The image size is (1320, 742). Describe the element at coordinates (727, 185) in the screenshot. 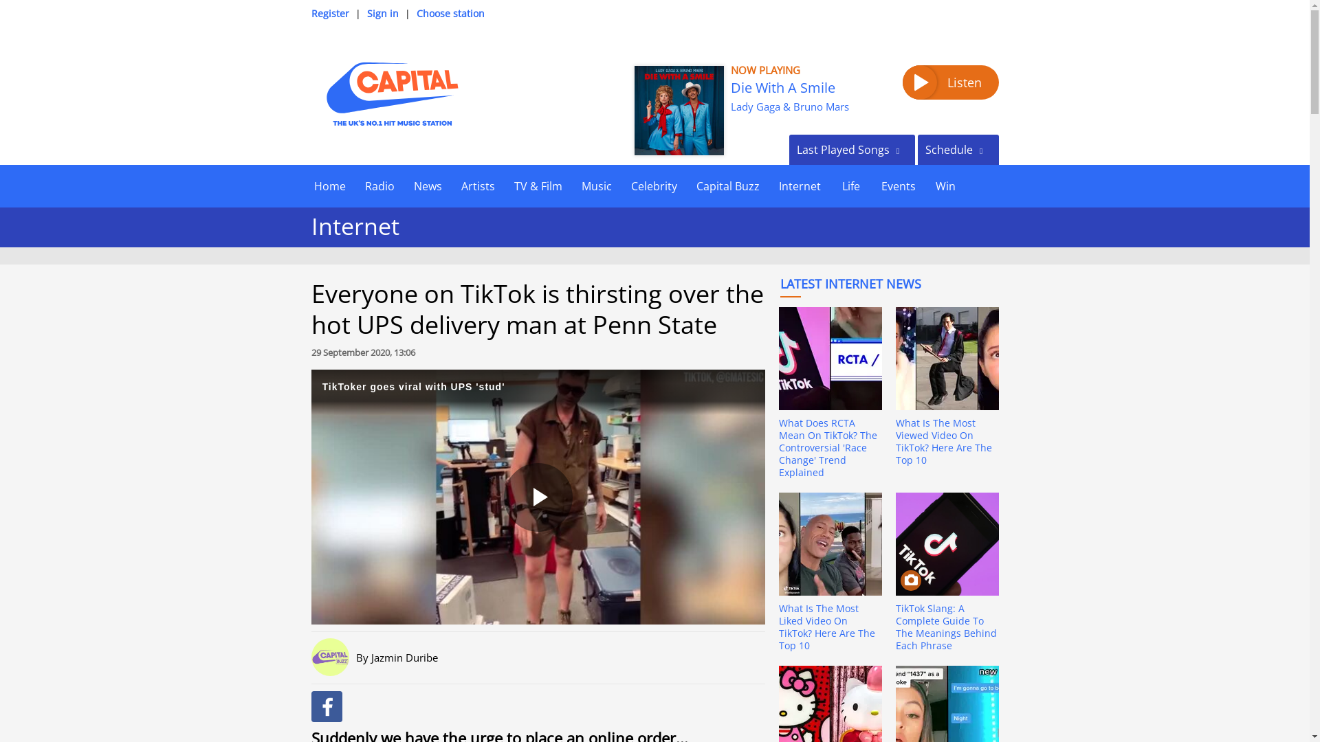

I see `Capital Buzz` at that location.